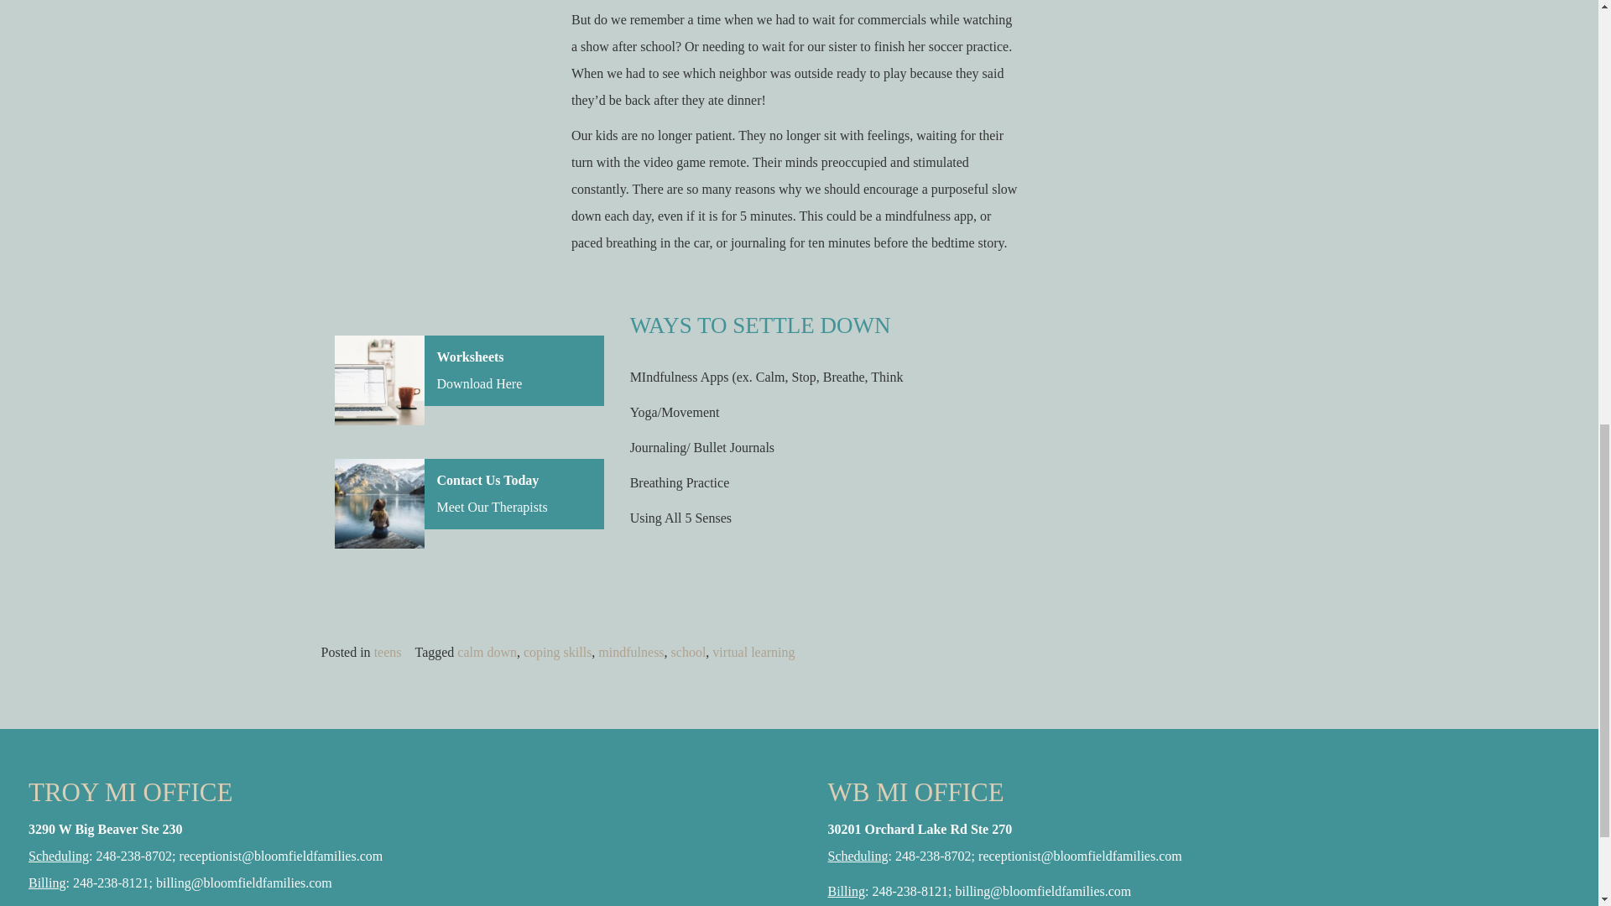 The image size is (1611, 906). Describe the element at coordinates (689, 652) in the screenshot. I see `school` at that location.